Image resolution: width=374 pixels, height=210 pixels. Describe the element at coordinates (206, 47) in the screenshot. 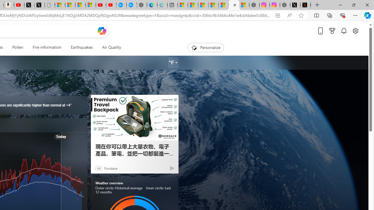

I see `Personalize` at that location.